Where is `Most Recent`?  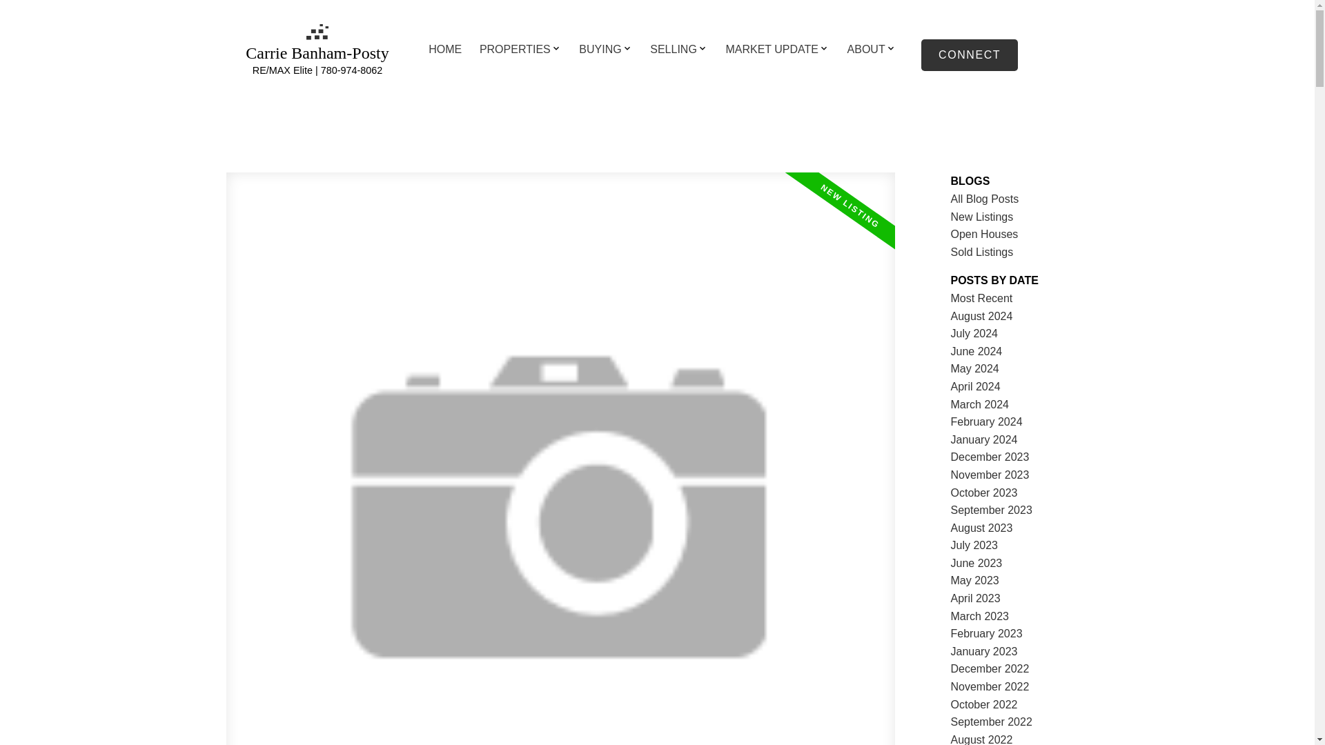 Most Recent is located at coordinates (982, 298).